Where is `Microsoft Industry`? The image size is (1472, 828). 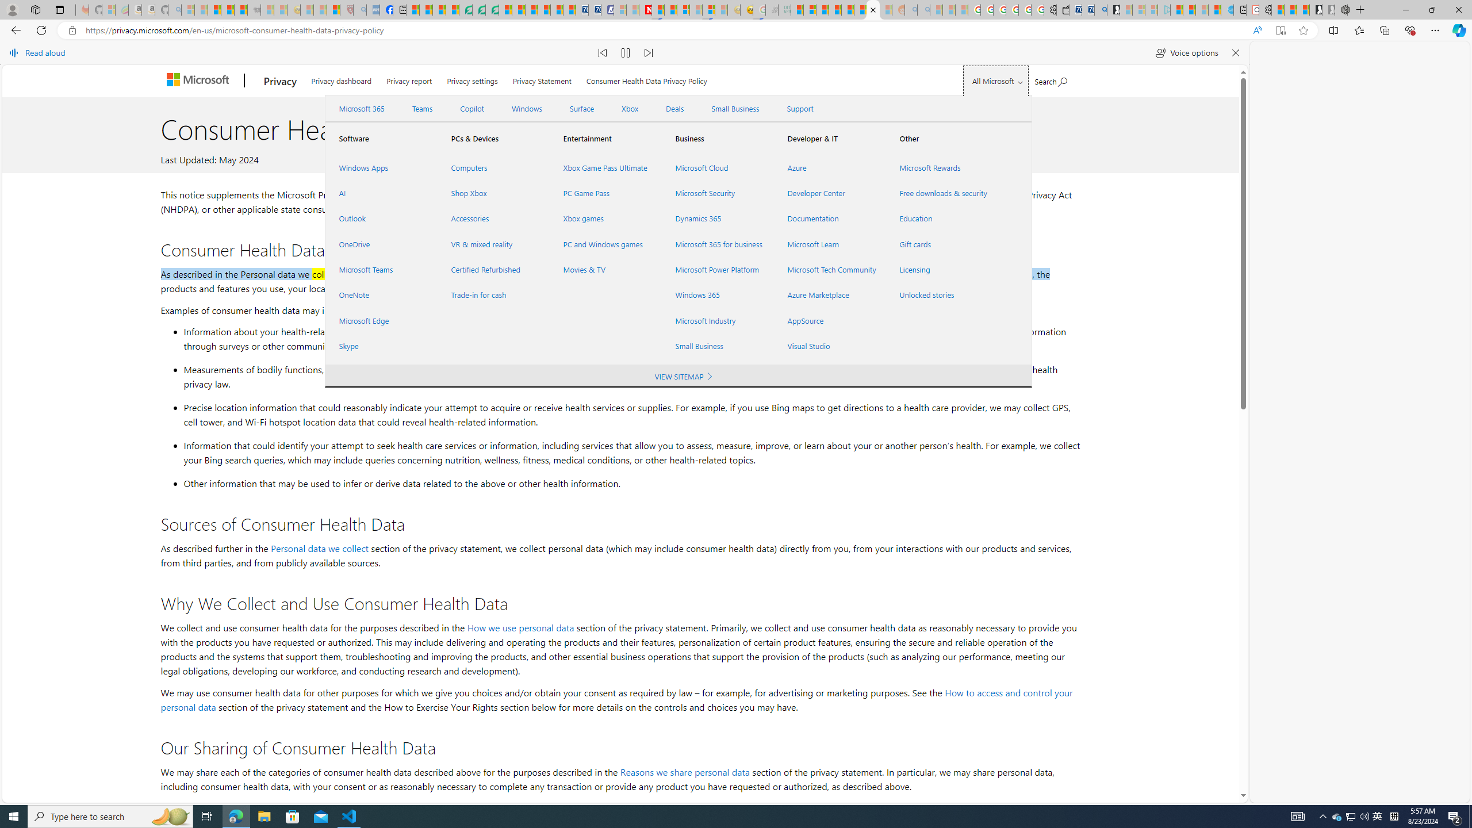 Microsoft Industry is located at coordinates (718, 321).